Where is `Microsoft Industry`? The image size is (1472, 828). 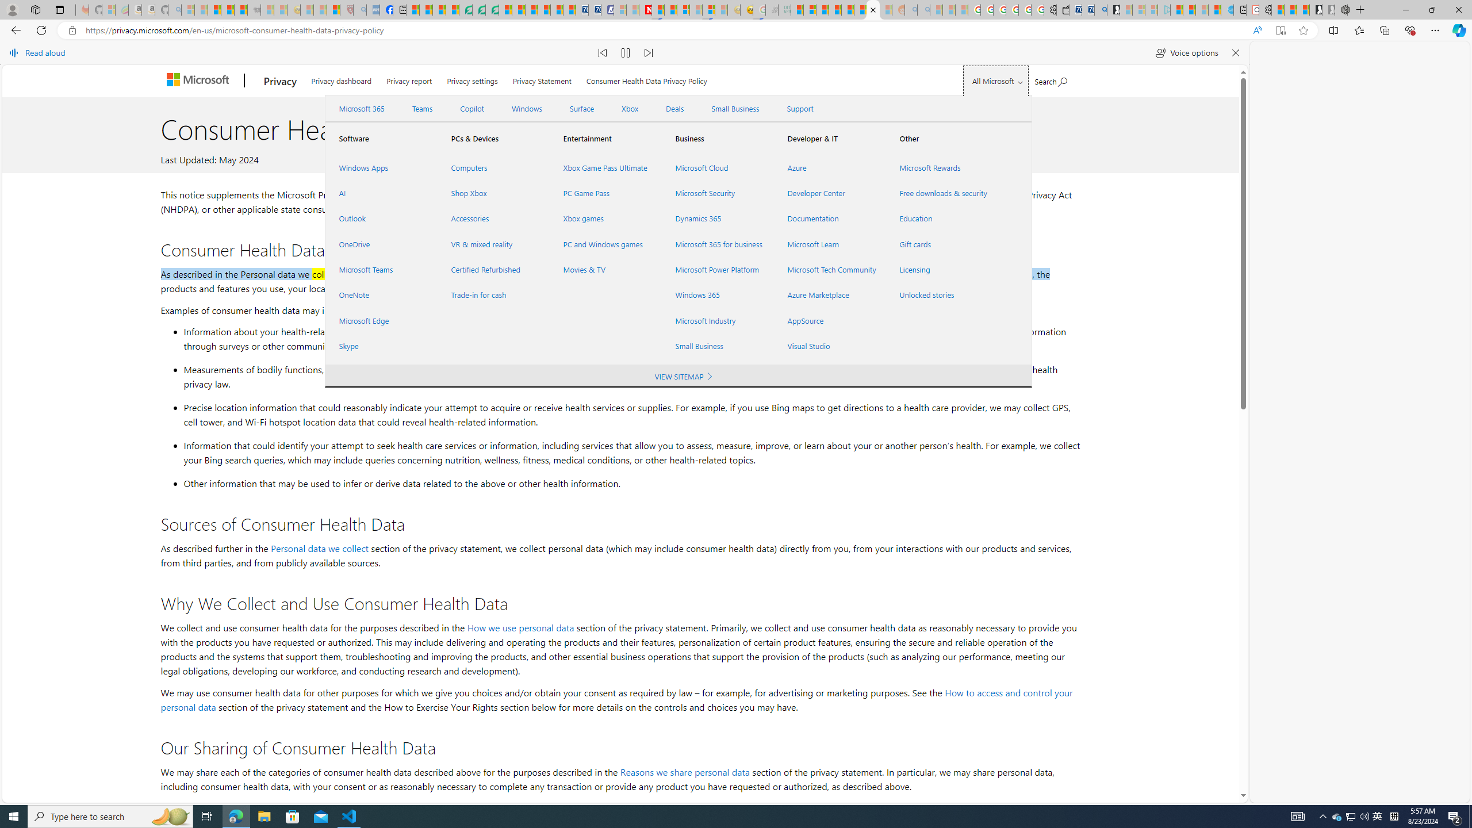 Microsoft Industry is located at coordinates (718, 321).